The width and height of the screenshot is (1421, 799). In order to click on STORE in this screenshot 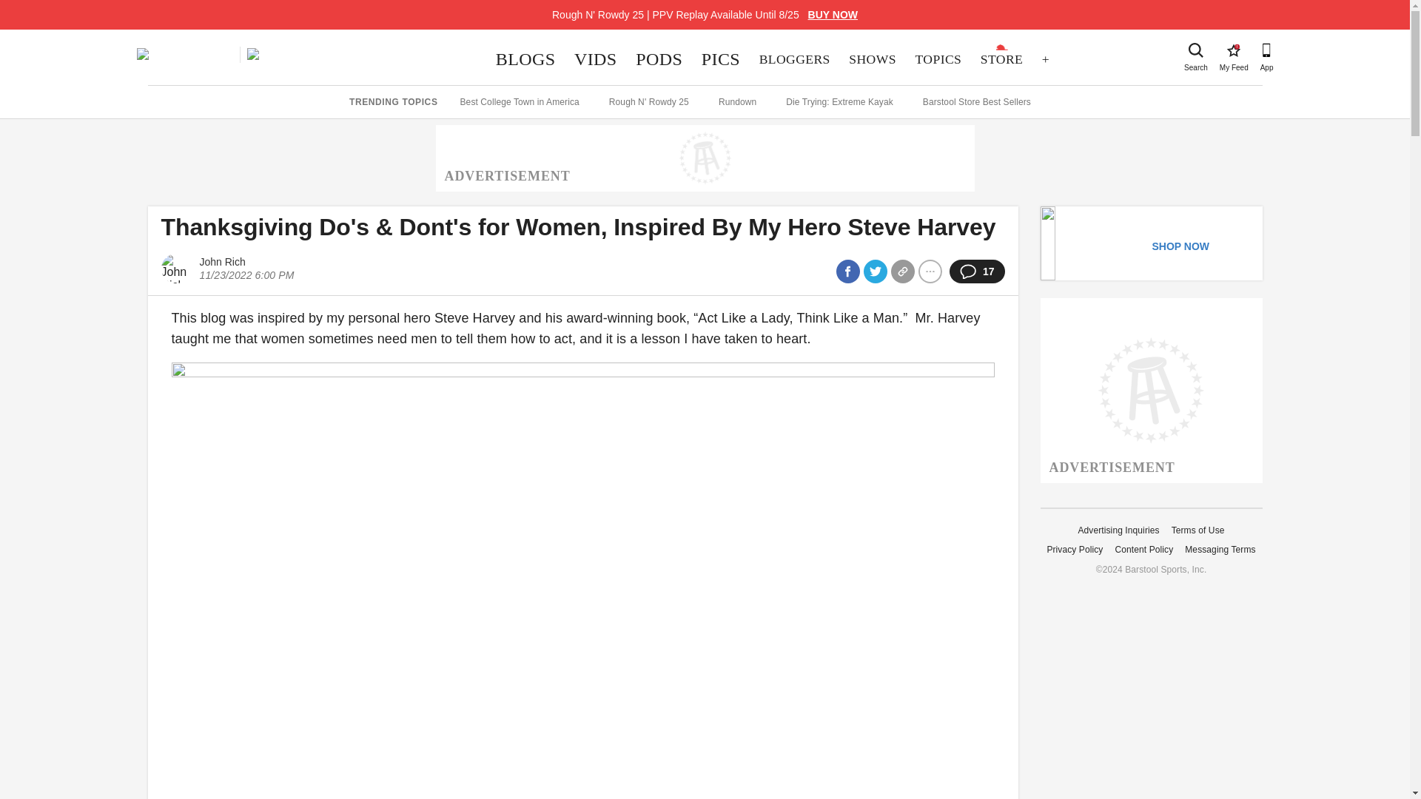, I will do `click(595, 59)`.